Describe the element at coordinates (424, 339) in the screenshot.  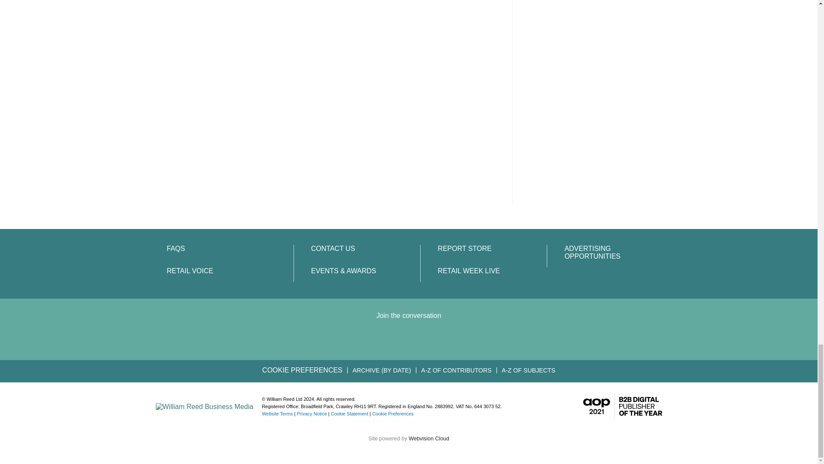
I see `Connect with us on Facebook` at that location.